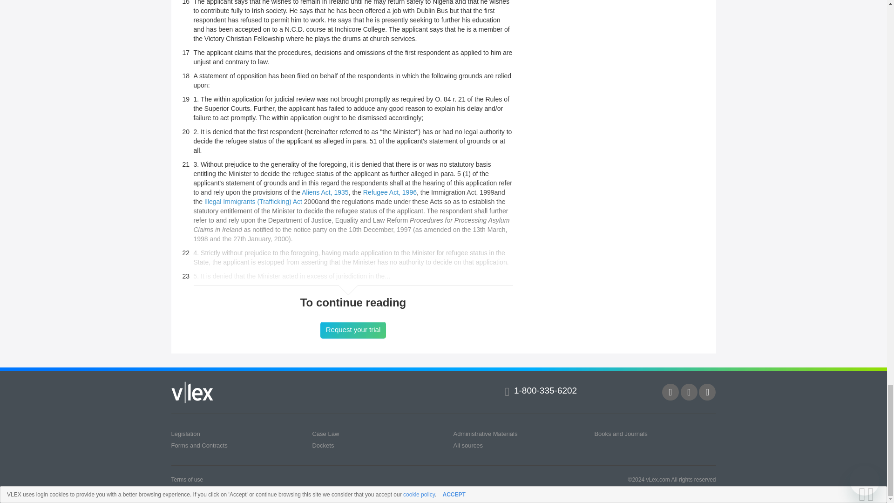 The height and width of the screenshot is (503, 894). Describe the element at coordinates (186, 434) in the screenshot. I see `Legislation` at that location.